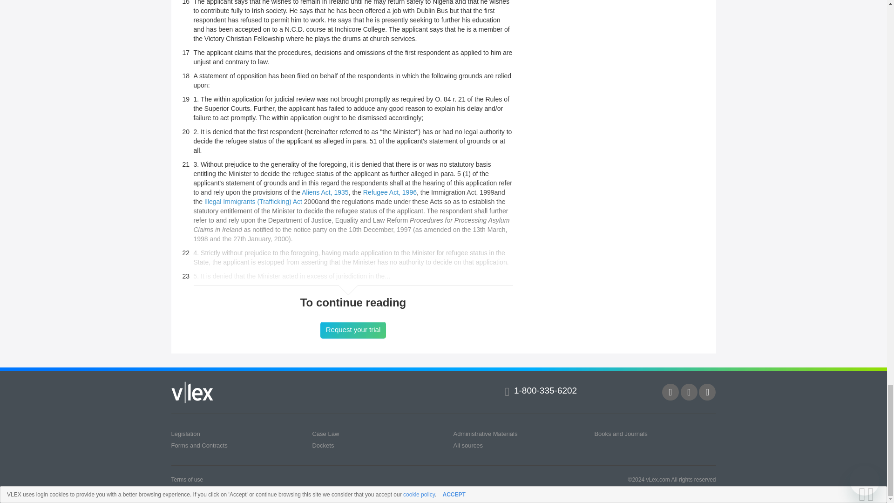 The height and width of the screenshot is (503, 894). Describe the element at coordinates (186, 434) in the screenshot. I see `Legislation` at that location.